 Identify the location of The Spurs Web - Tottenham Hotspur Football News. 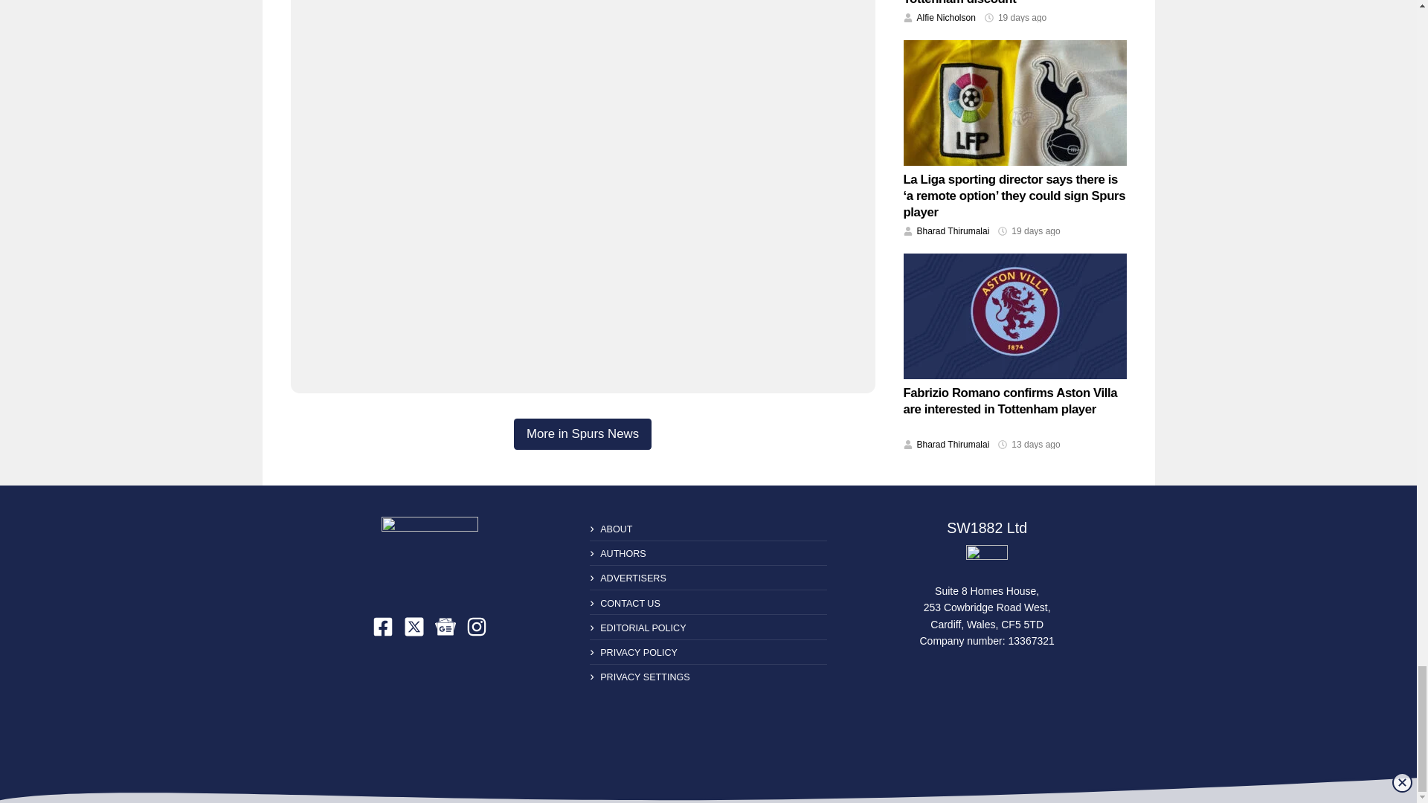
(430, 555).